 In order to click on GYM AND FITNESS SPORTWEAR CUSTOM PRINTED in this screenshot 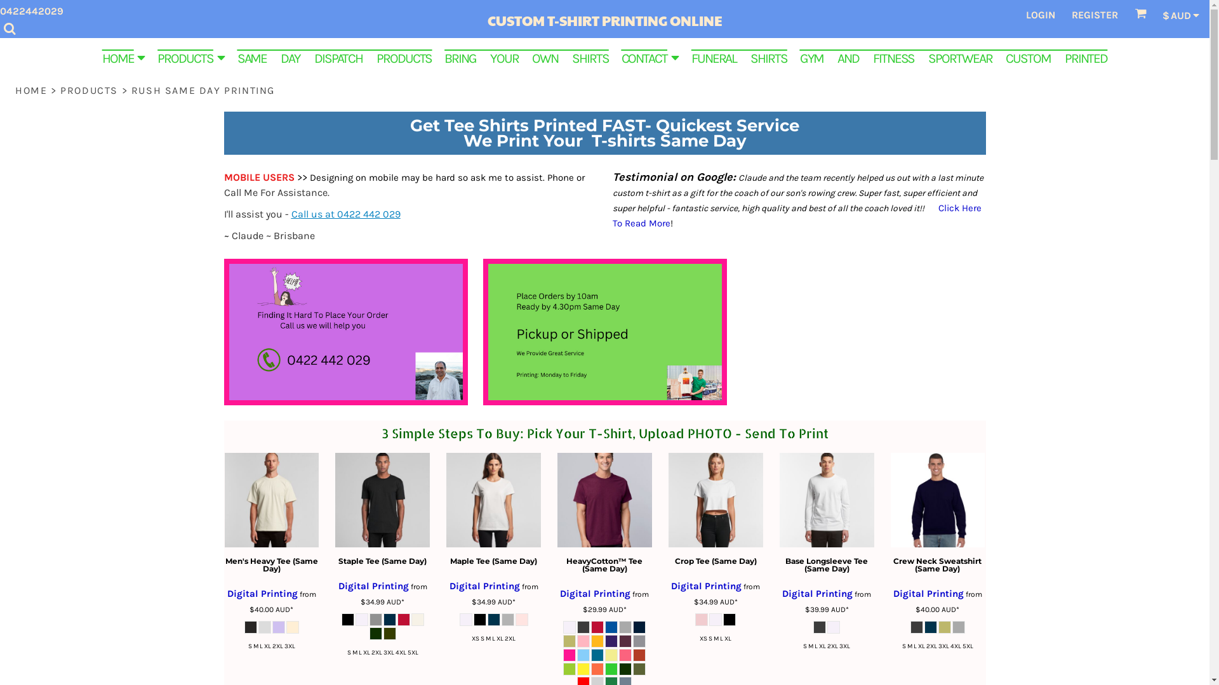, I will do `click(954, 57)`.